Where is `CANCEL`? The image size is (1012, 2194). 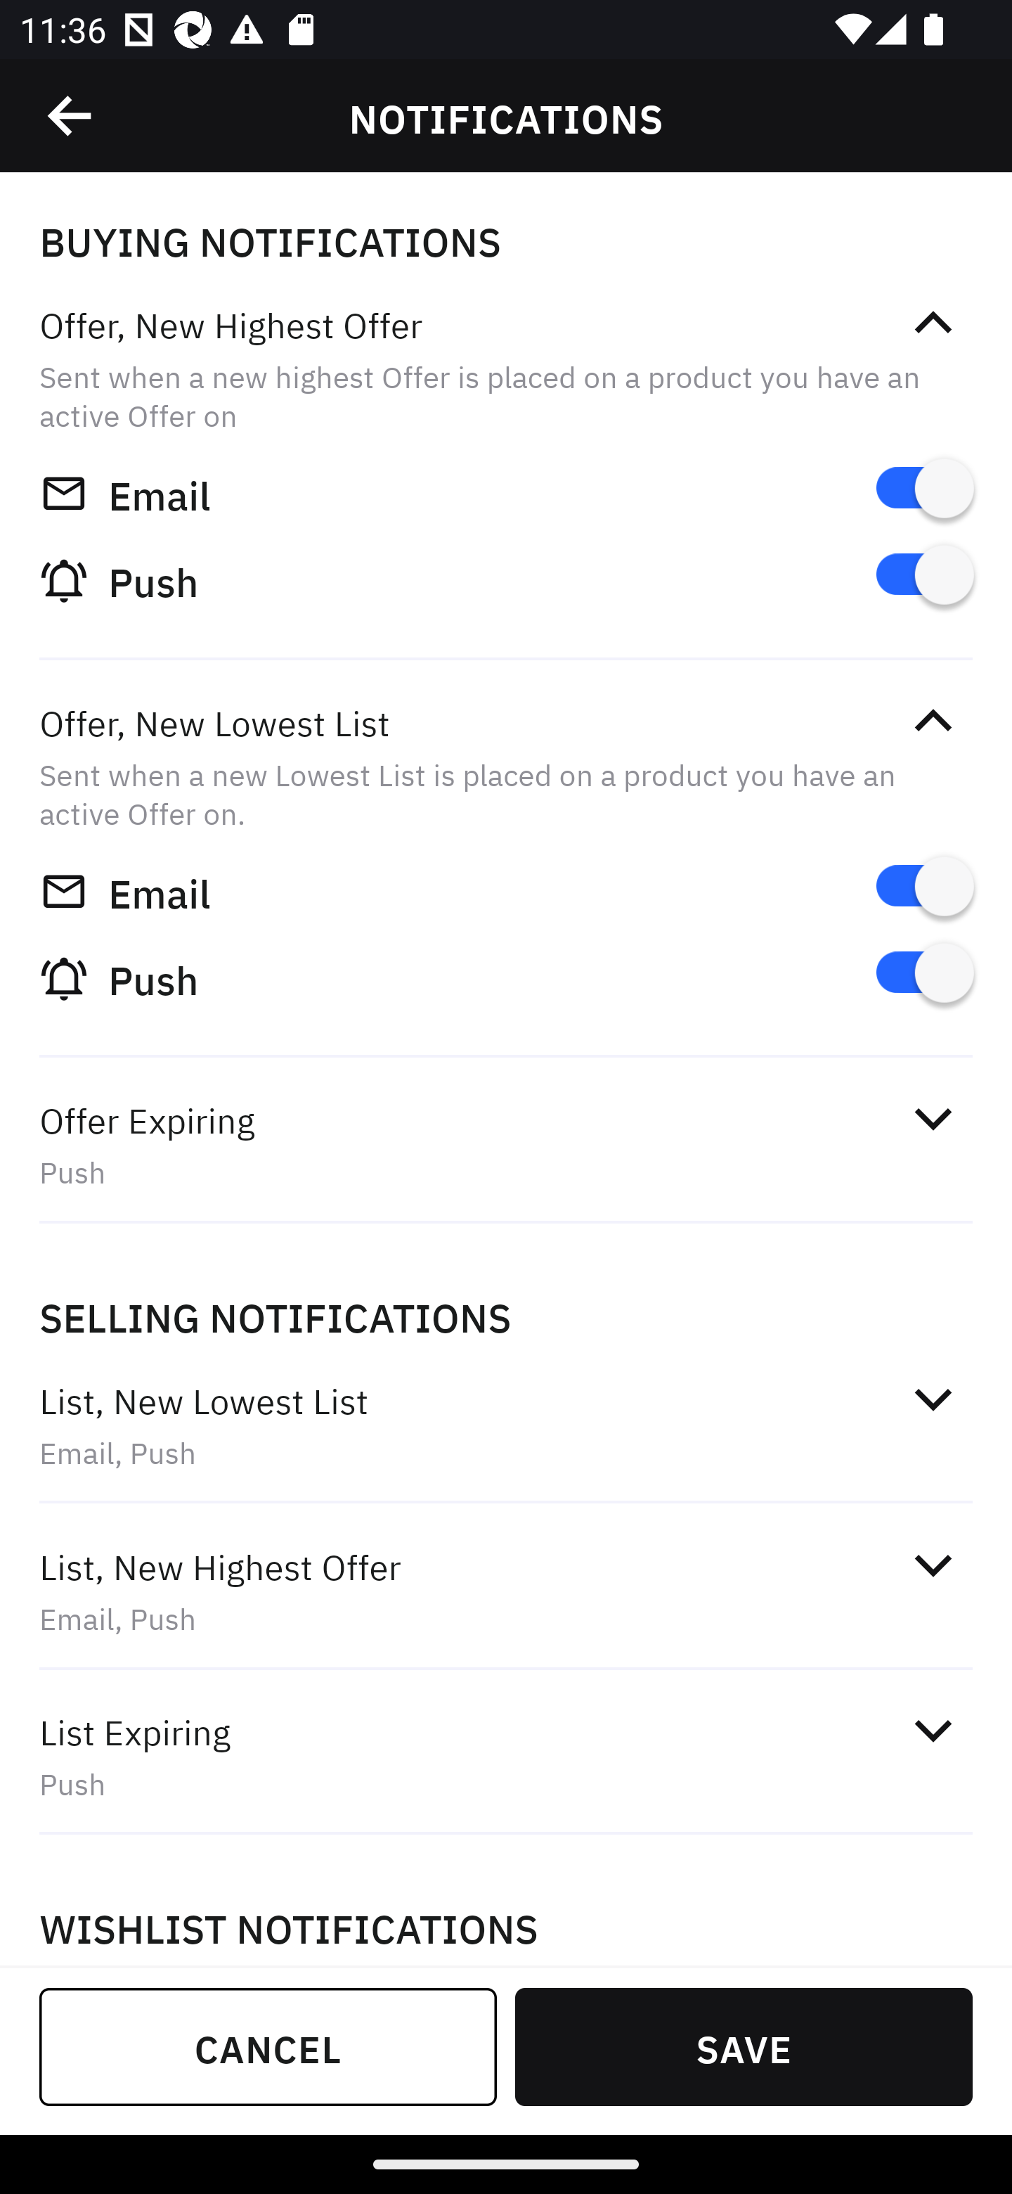 CANCEL is located at coordinates (268, 2046).